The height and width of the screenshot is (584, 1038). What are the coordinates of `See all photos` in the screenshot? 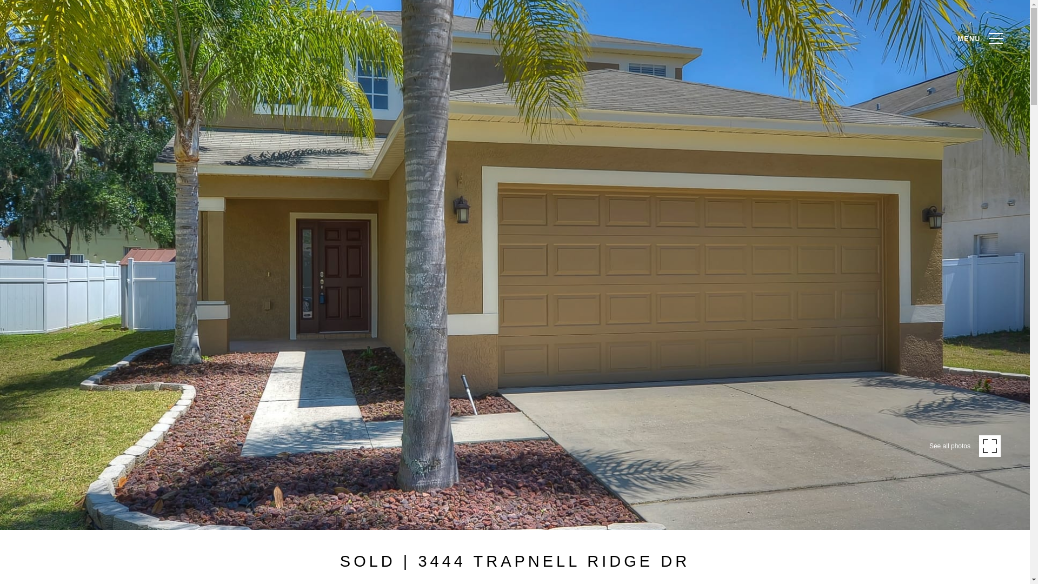 It's located at (964, 446).